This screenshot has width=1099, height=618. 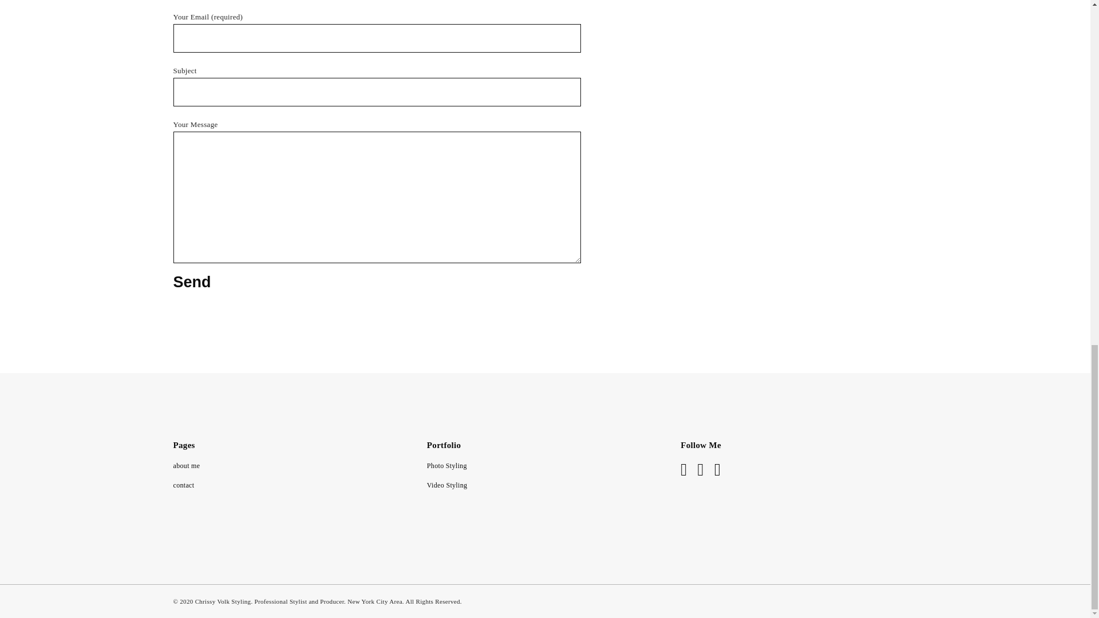 I want to click on about me, so click(x=186, y=465).